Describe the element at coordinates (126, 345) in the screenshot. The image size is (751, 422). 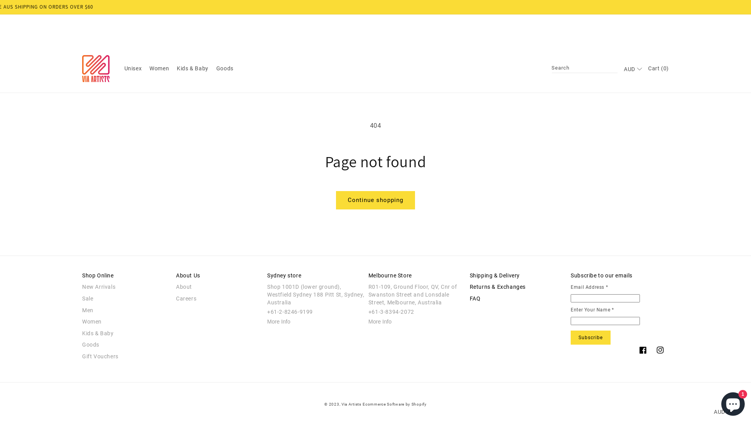
I see `Goods` at that location.